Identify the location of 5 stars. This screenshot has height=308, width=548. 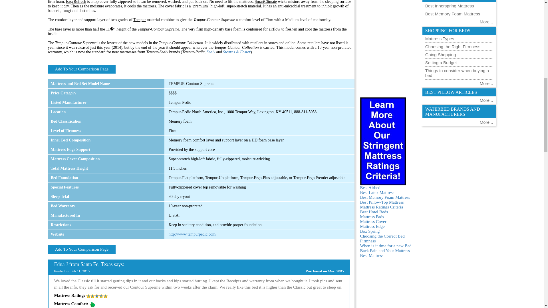
(96, 296).